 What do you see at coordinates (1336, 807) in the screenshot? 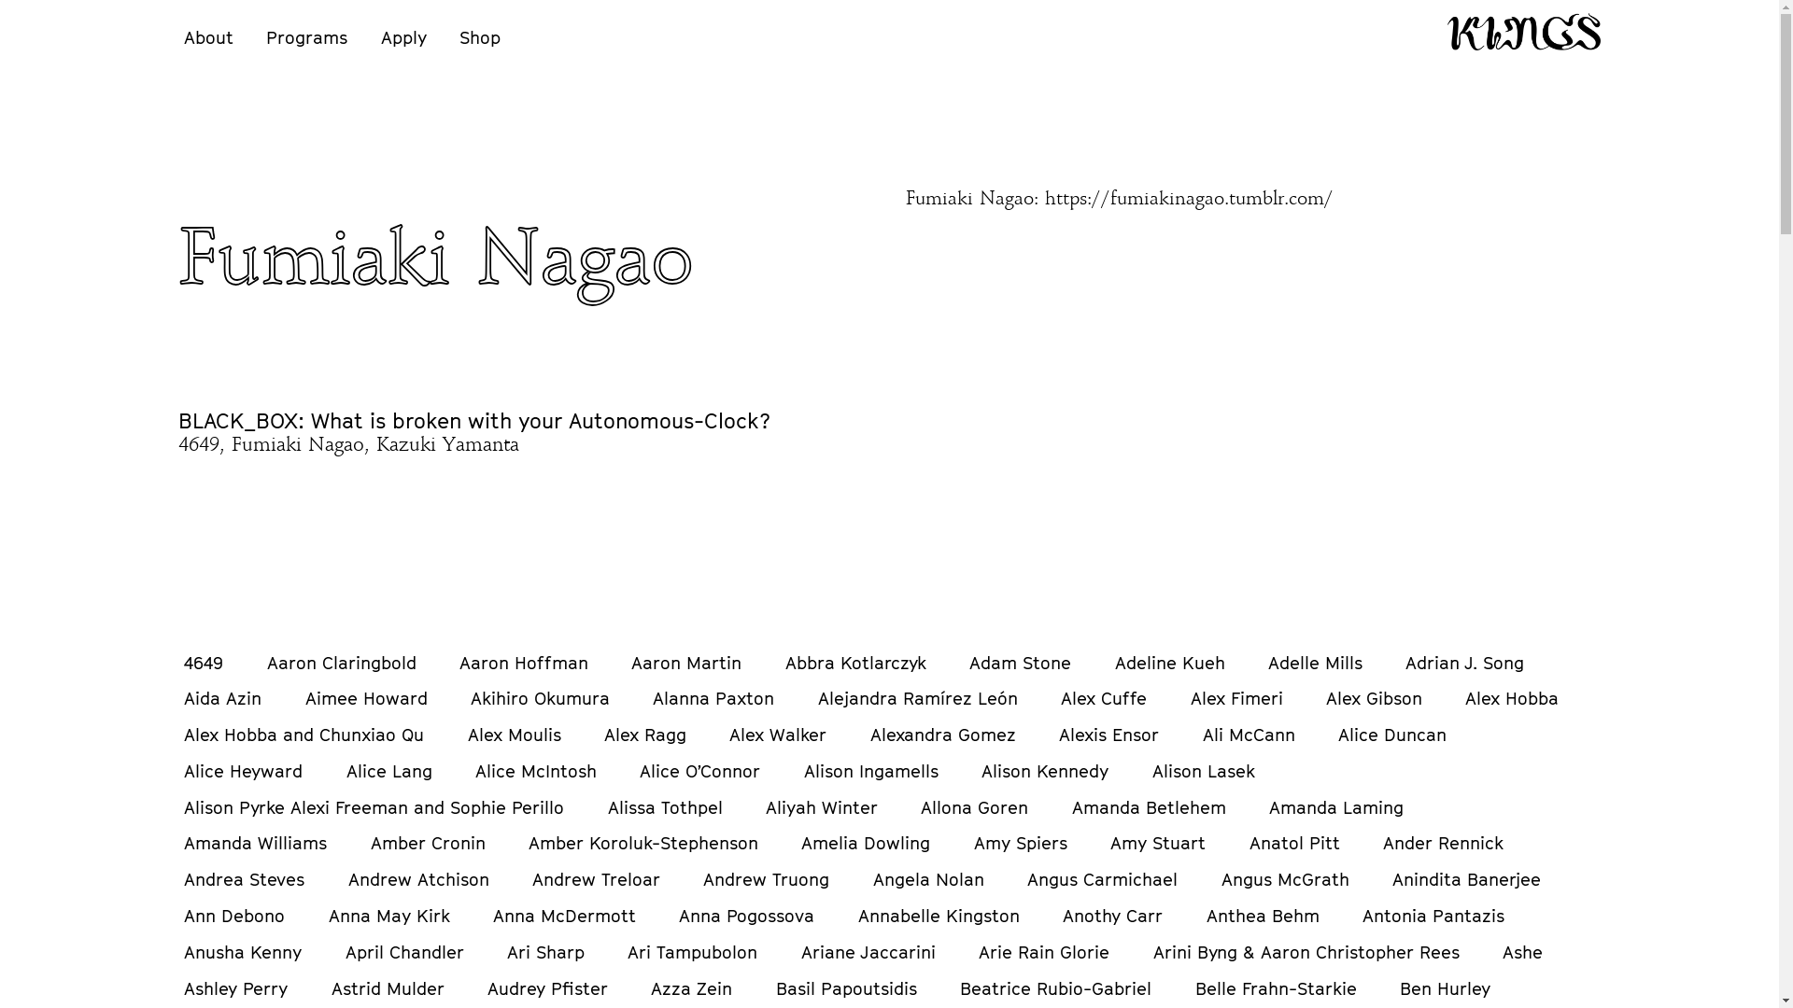
I see `Amanda Laming` at bounding box center [1336, 807].